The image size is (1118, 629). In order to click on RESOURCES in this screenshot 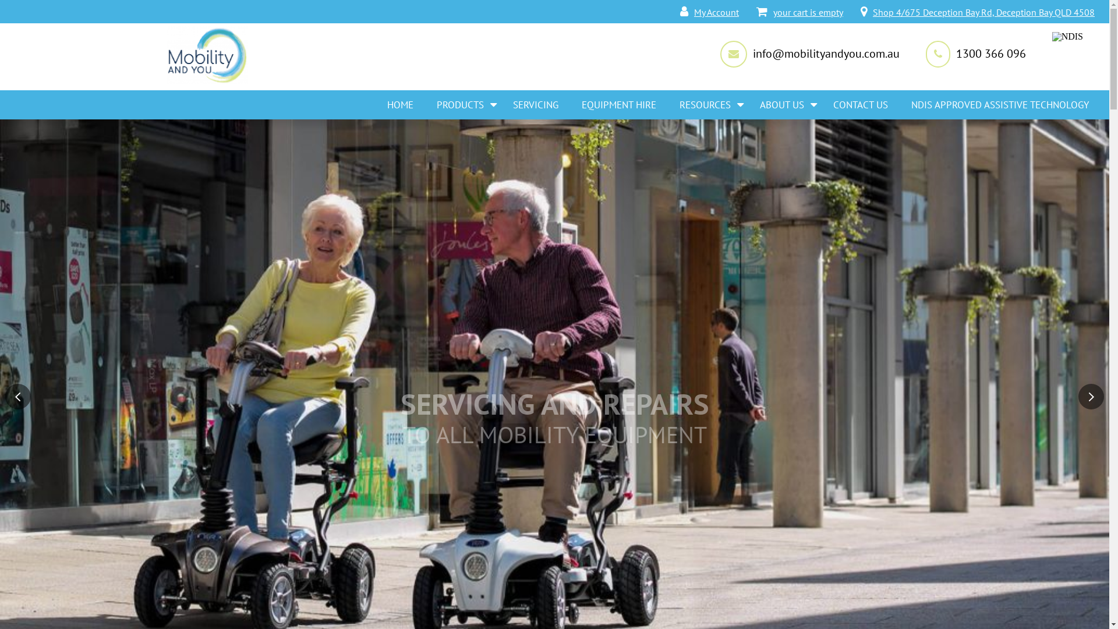, I will do `click(708, 105)`.